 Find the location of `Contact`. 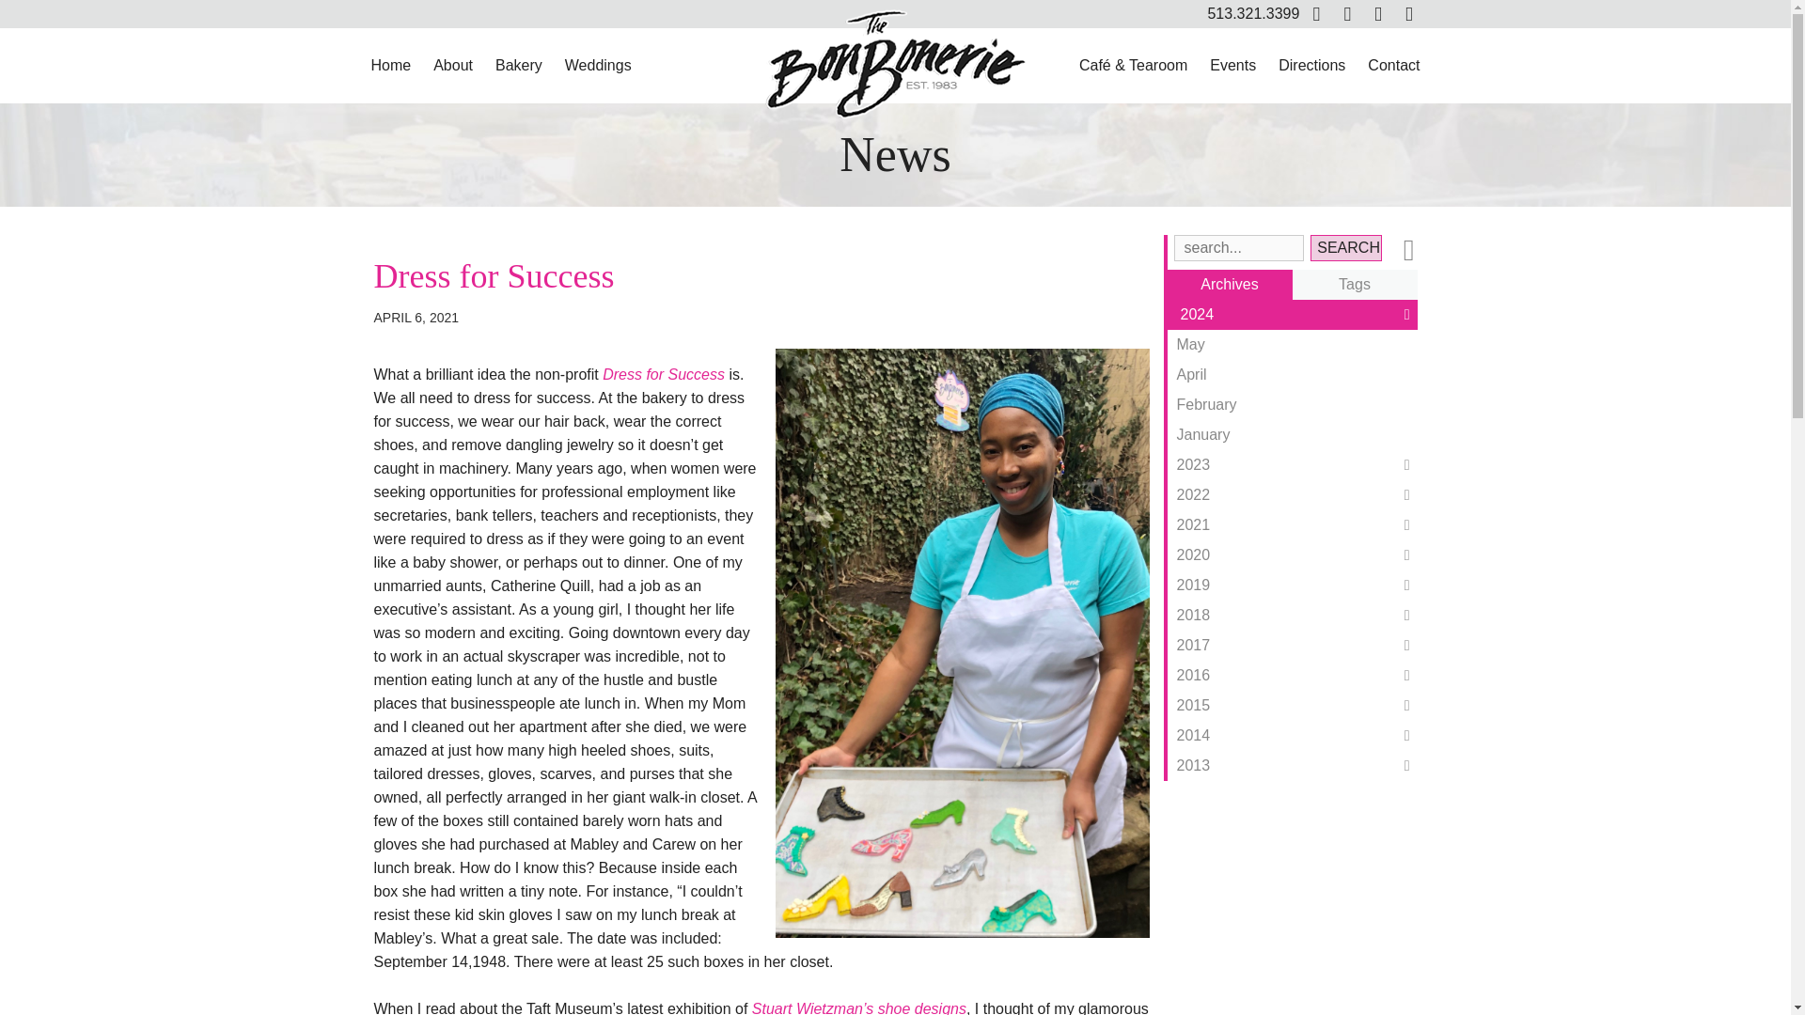

Contact is located at coordinates (1393, 66).